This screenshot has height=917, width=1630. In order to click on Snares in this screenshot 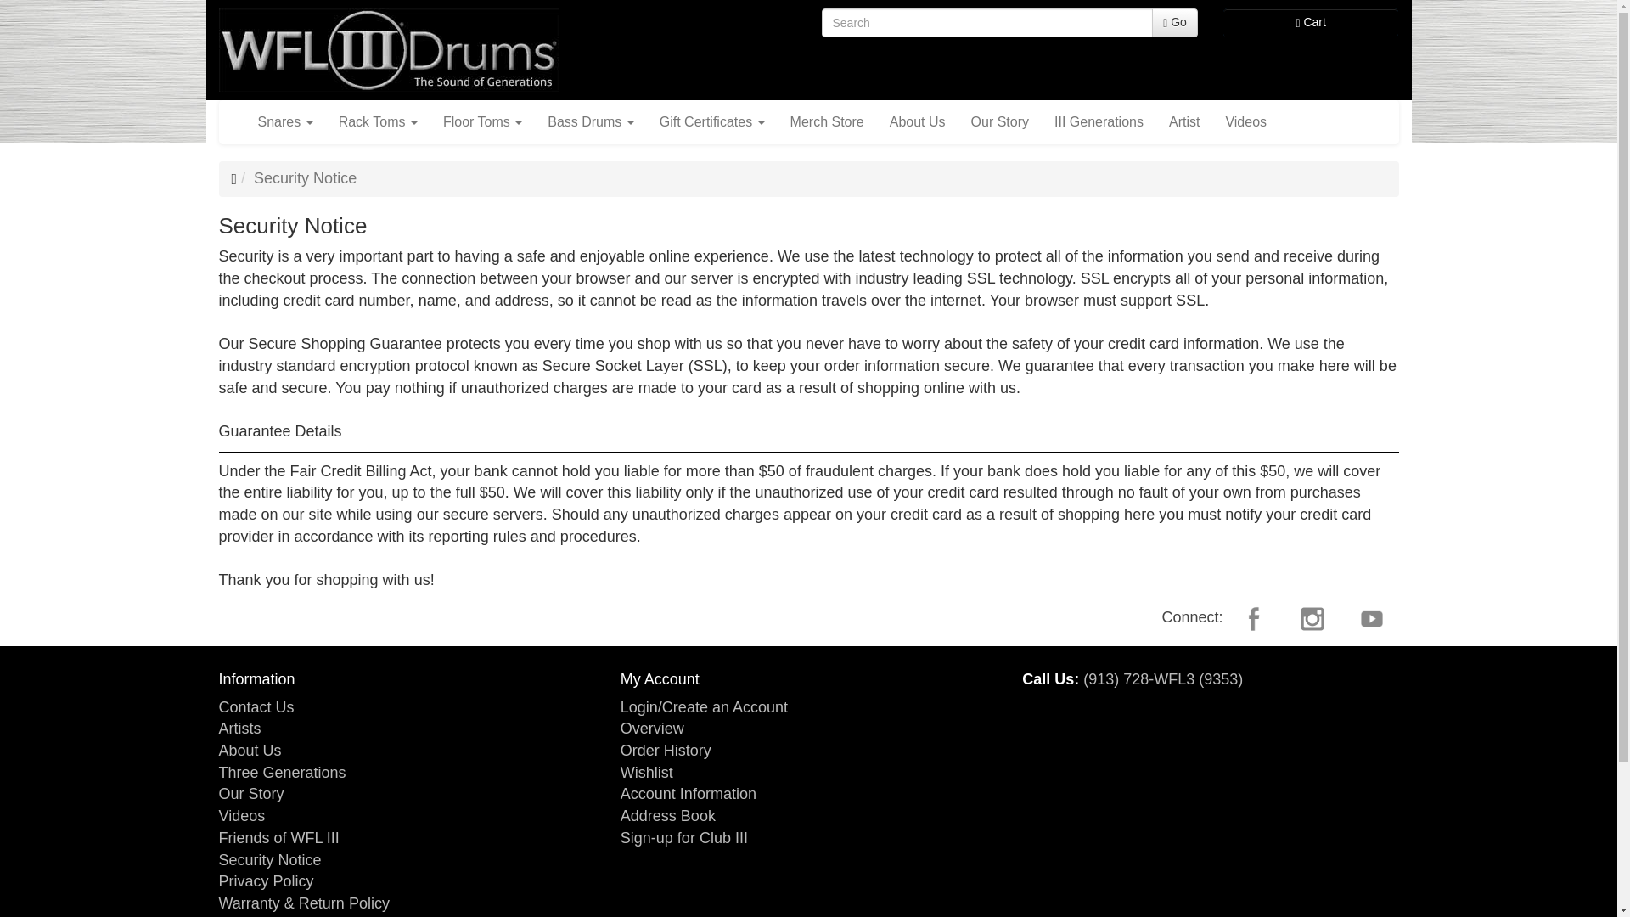, I will do `click(284, 121)`.